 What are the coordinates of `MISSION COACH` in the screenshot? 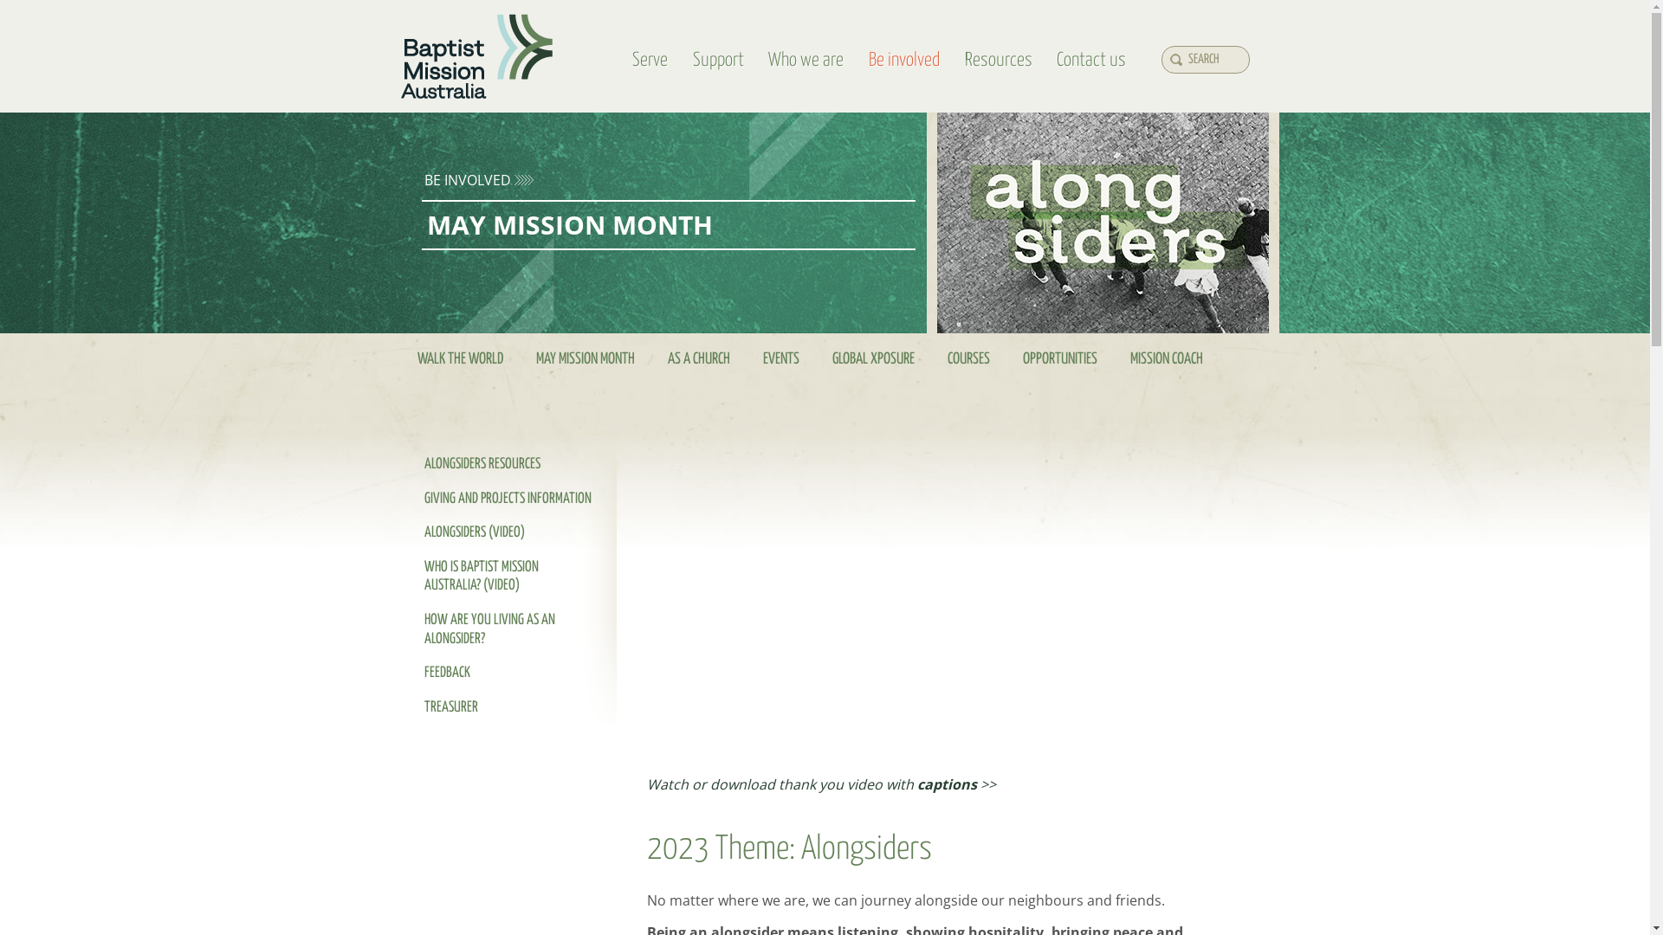 It's located at (1167, 358).